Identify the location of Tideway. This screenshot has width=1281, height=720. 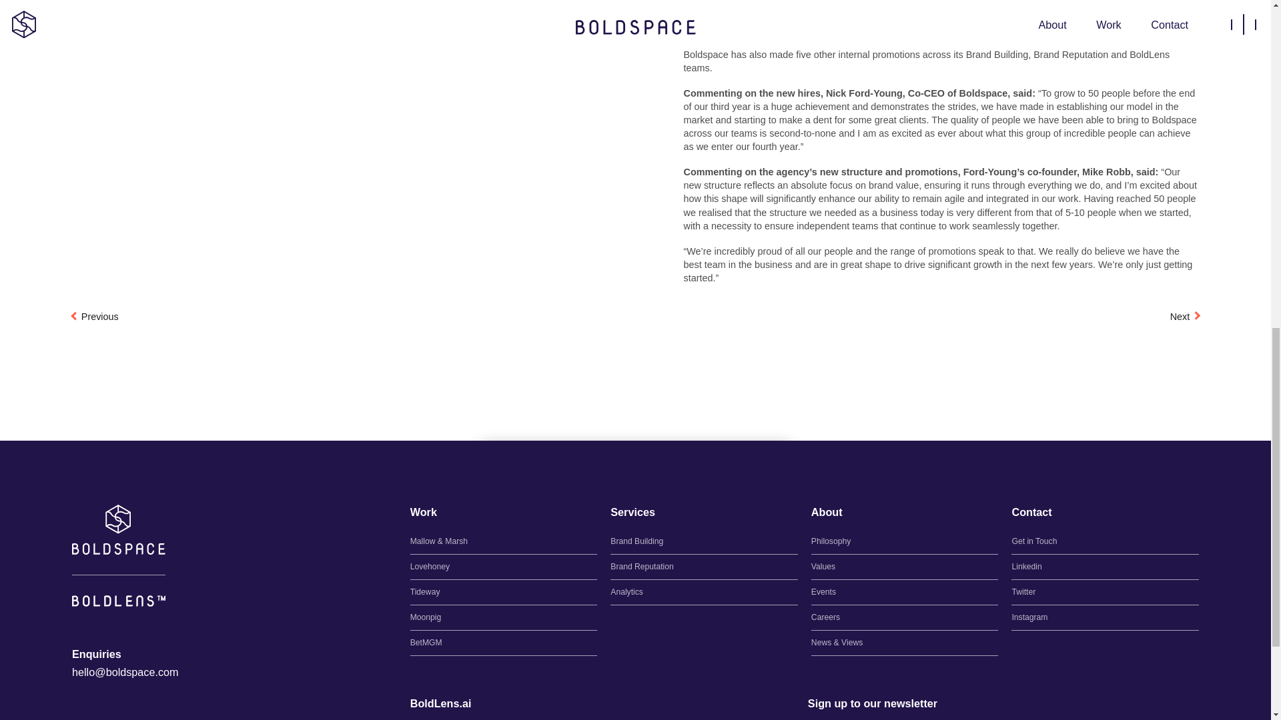
(504, 592).